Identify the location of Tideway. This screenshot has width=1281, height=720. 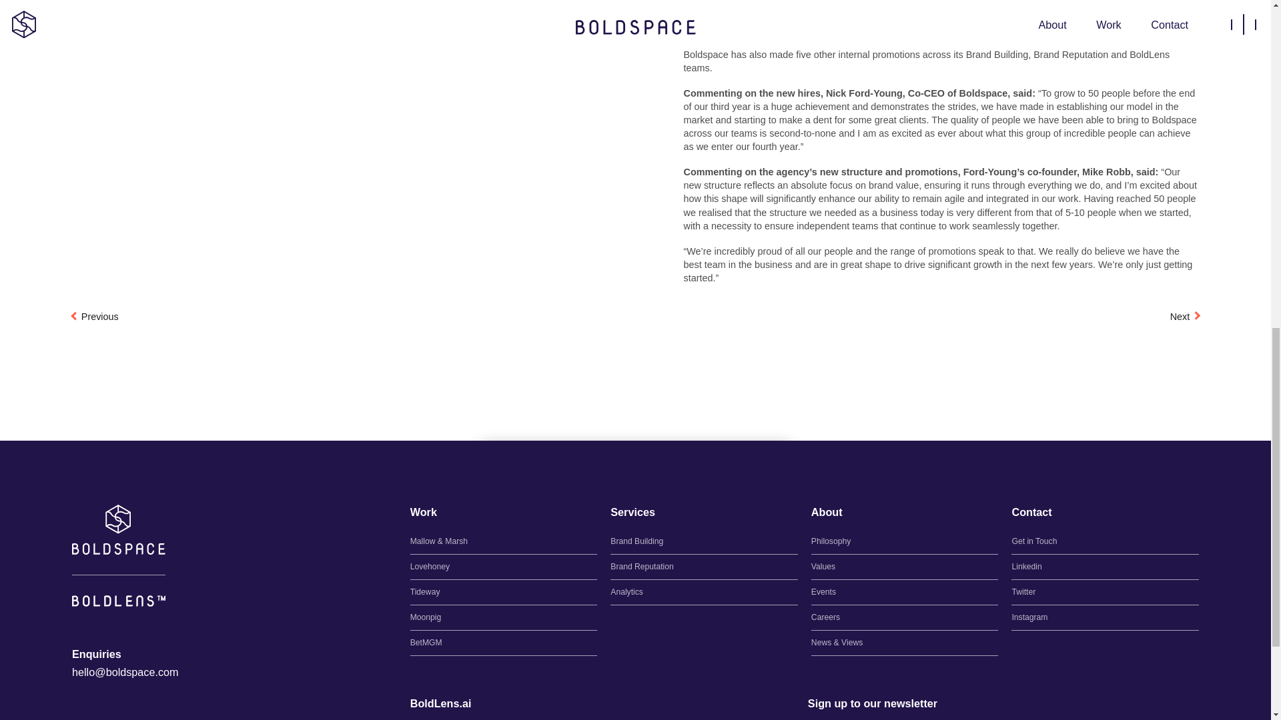
(504, 592).